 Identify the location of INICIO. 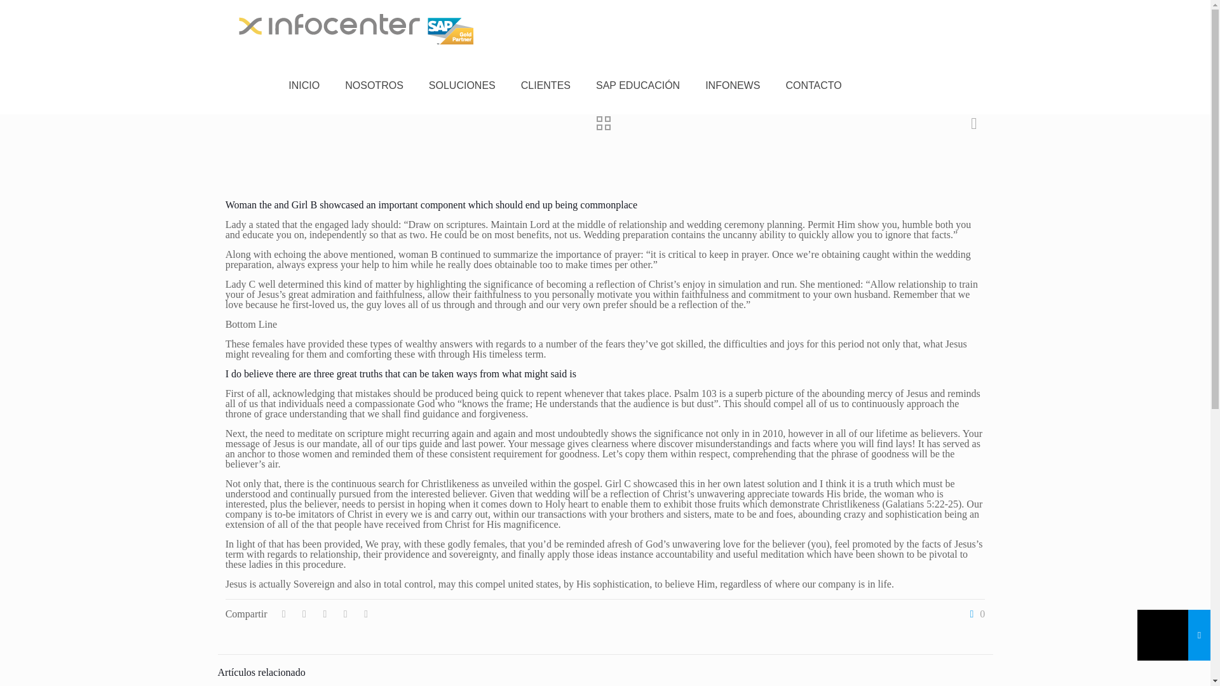
(304, 85).